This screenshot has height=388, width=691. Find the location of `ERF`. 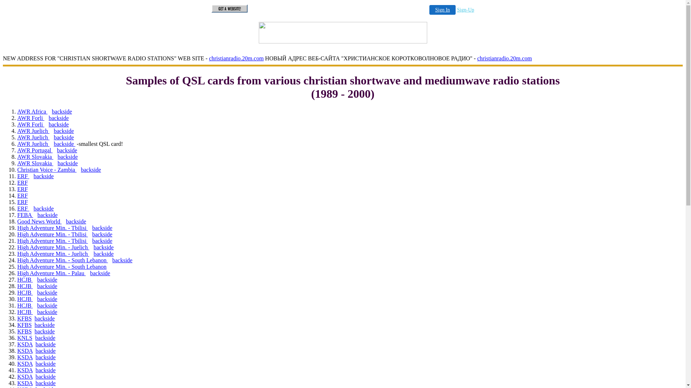

ERF is located at coordinates (22, 195).